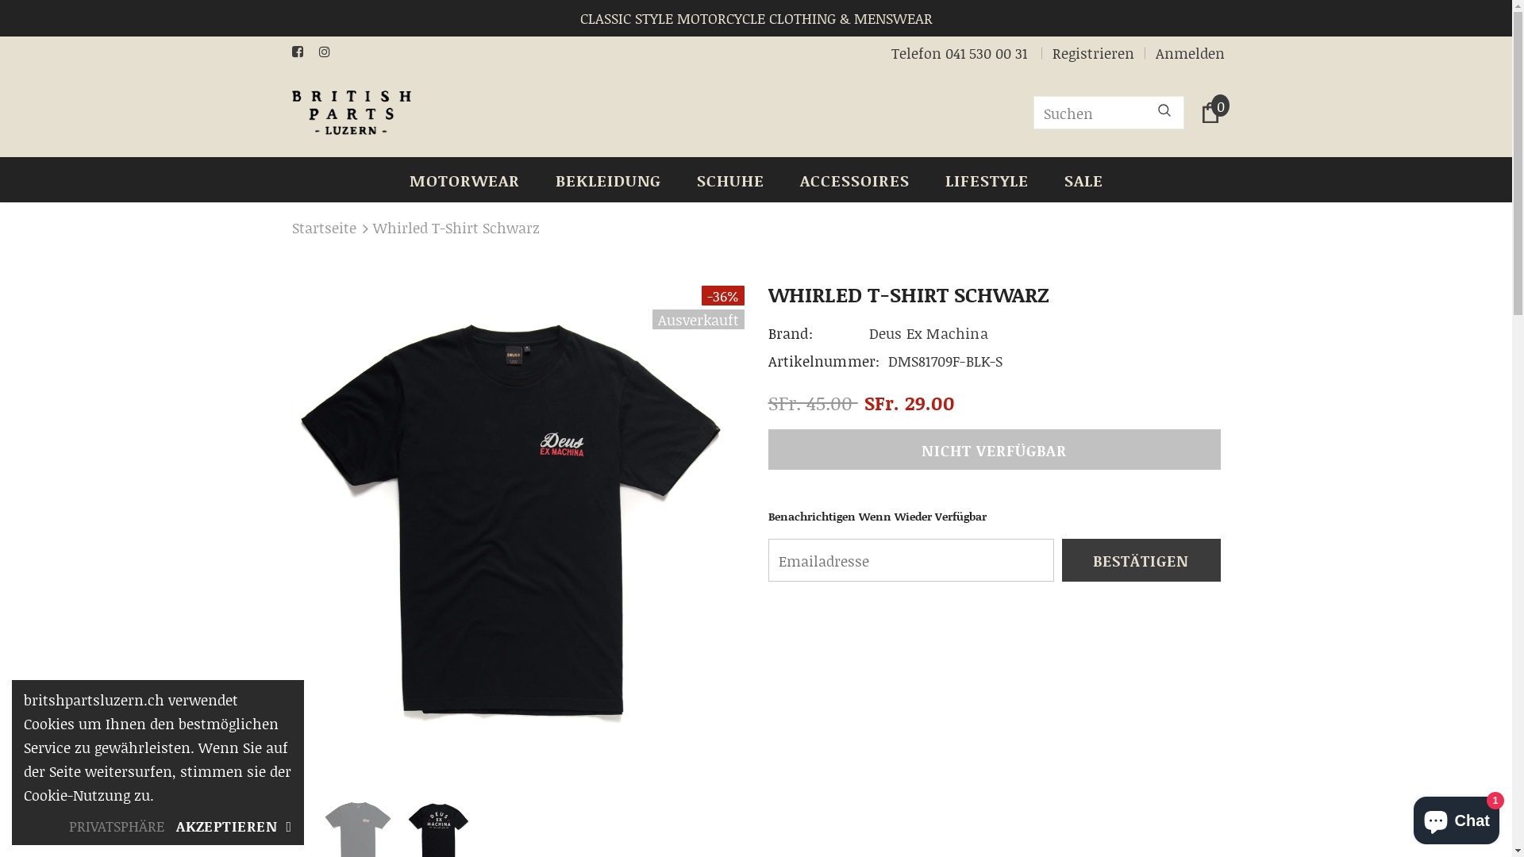  I want to click on MOTORWEAR, so click(465, 179).